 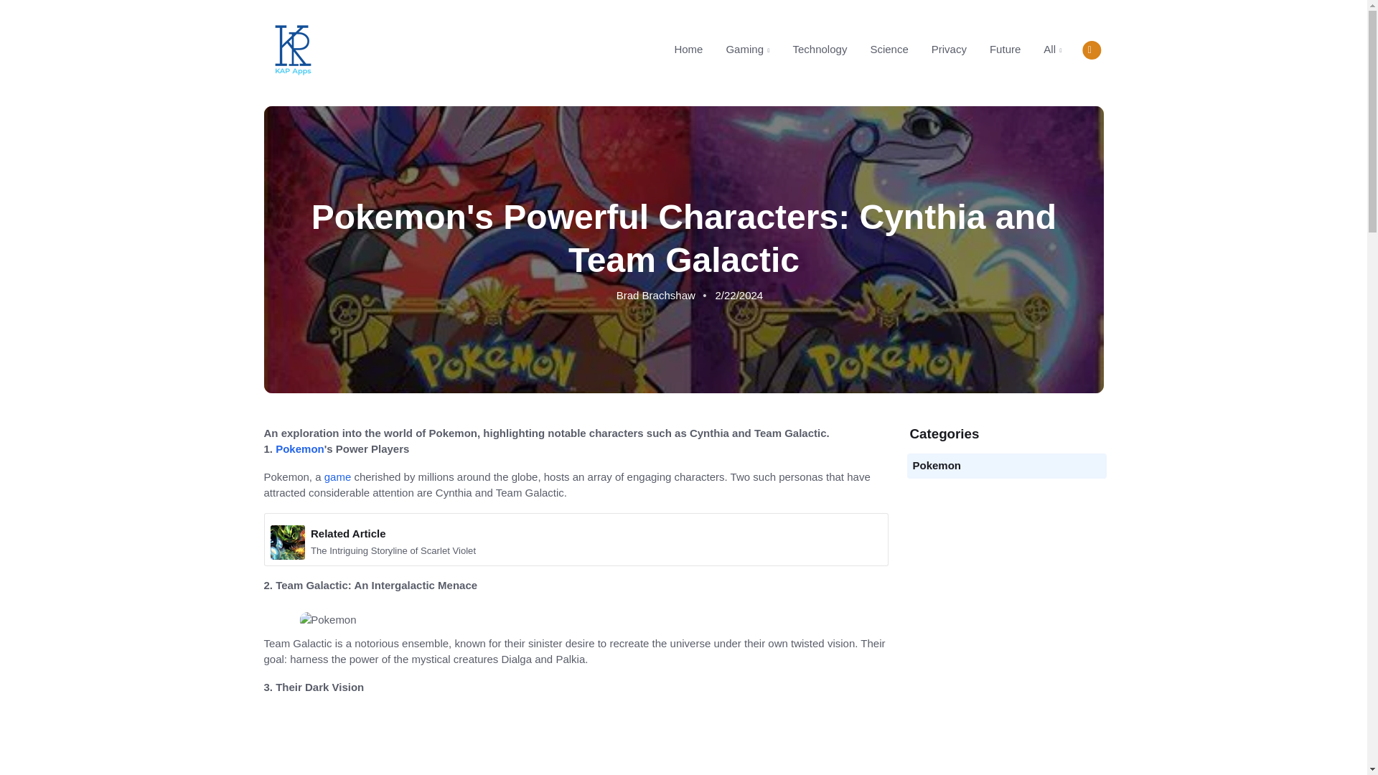 I want to click on Pokemon, so click(x=889, y=49).